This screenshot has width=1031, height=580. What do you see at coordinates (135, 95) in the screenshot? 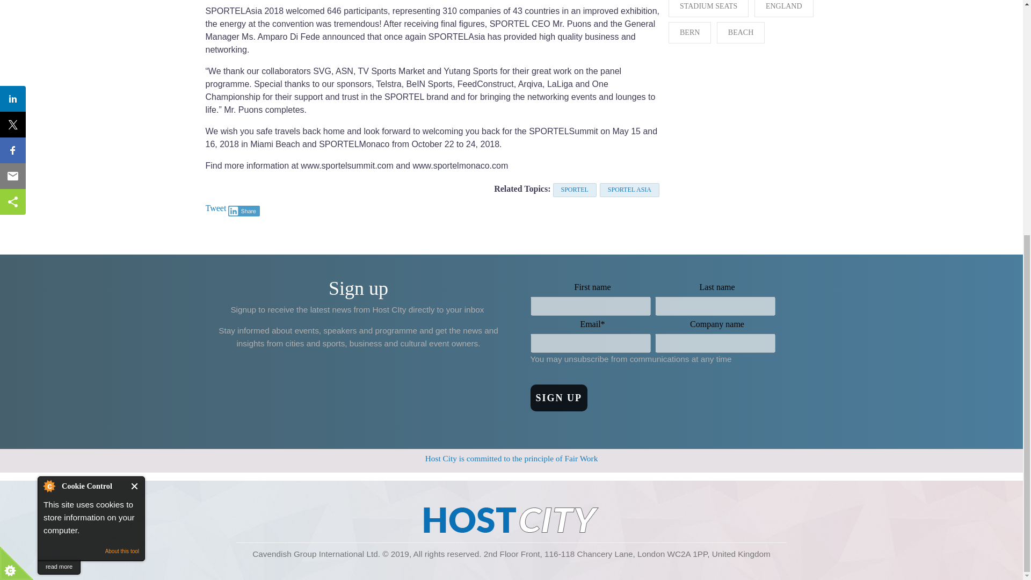
I see `Close` at bounding box center [135, 95].